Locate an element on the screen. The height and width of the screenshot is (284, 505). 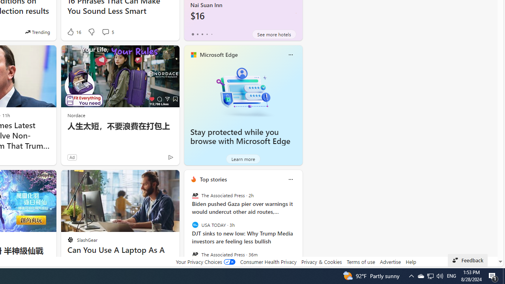
The Associated Press is located at coordinates (195, 254).